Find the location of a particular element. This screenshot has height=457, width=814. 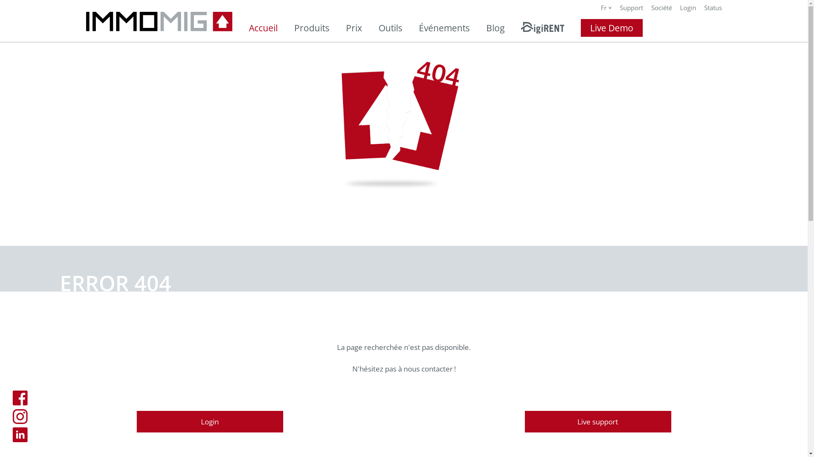

Live support is located at coordinates (598, 421).